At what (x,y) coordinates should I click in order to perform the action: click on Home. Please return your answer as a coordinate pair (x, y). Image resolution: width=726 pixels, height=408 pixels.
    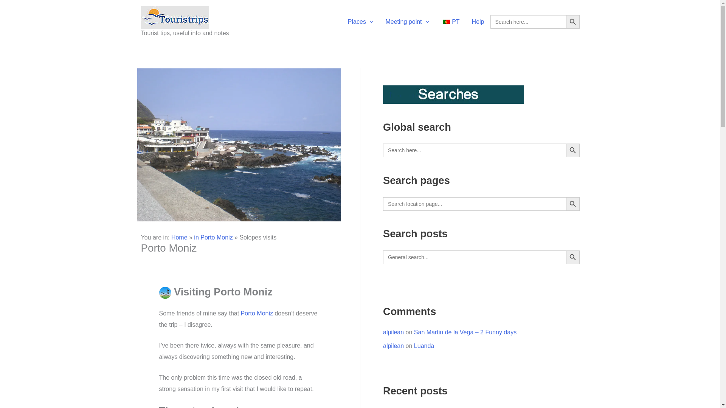
    Looking at the image, I should click on (179, 237).